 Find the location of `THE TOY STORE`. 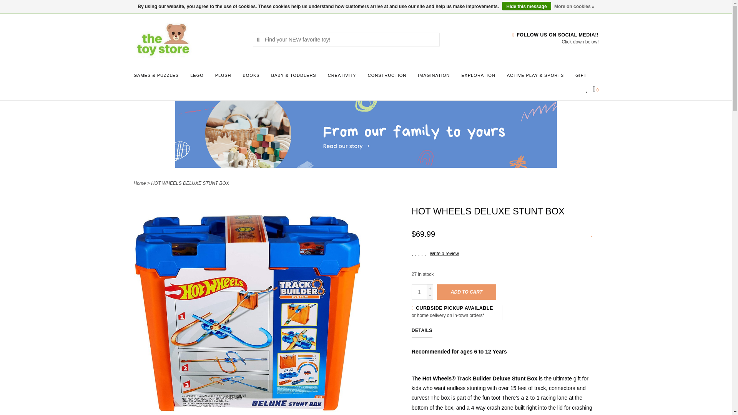

THE TOY STORE is located at coordinates (187, 39).